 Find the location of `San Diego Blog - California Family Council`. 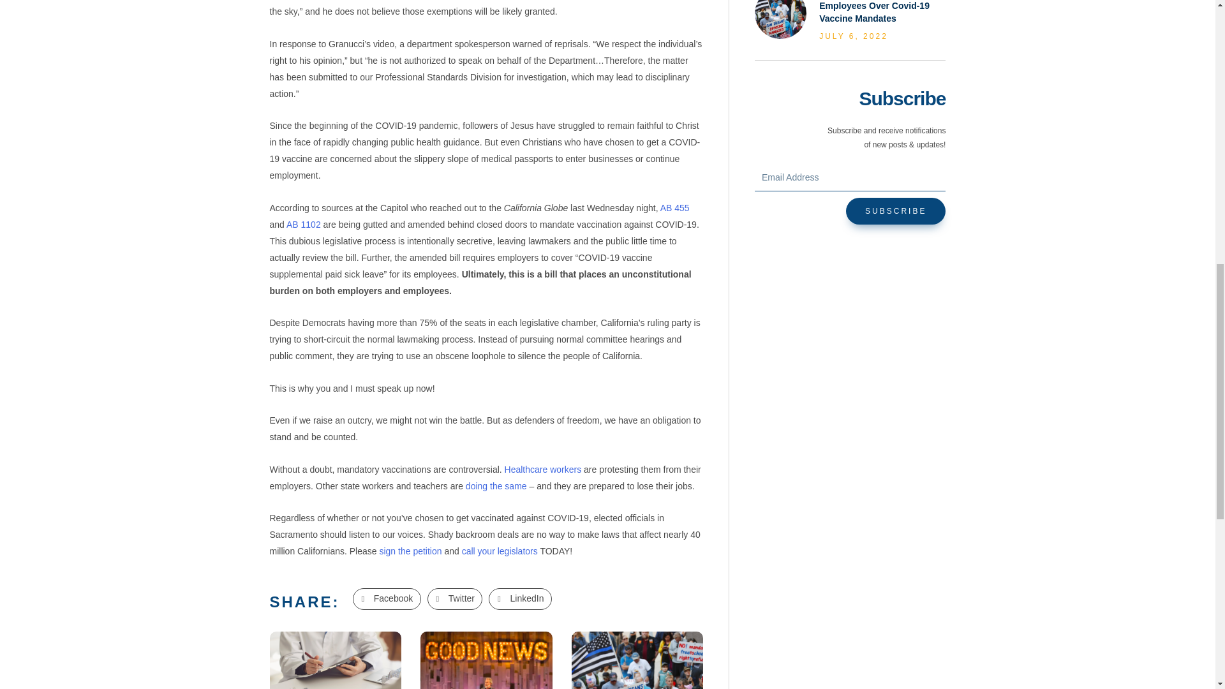

San Diego Blog - California Family Council is located at coordinates (636, 660).